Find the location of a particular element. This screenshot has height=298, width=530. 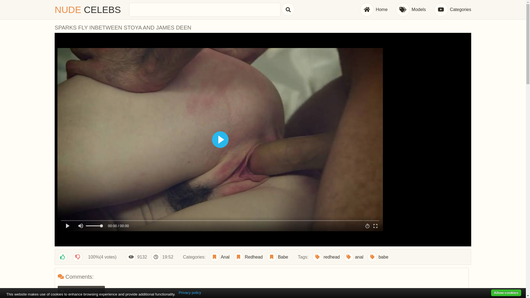

Babe is located at coordinates (278, 257).